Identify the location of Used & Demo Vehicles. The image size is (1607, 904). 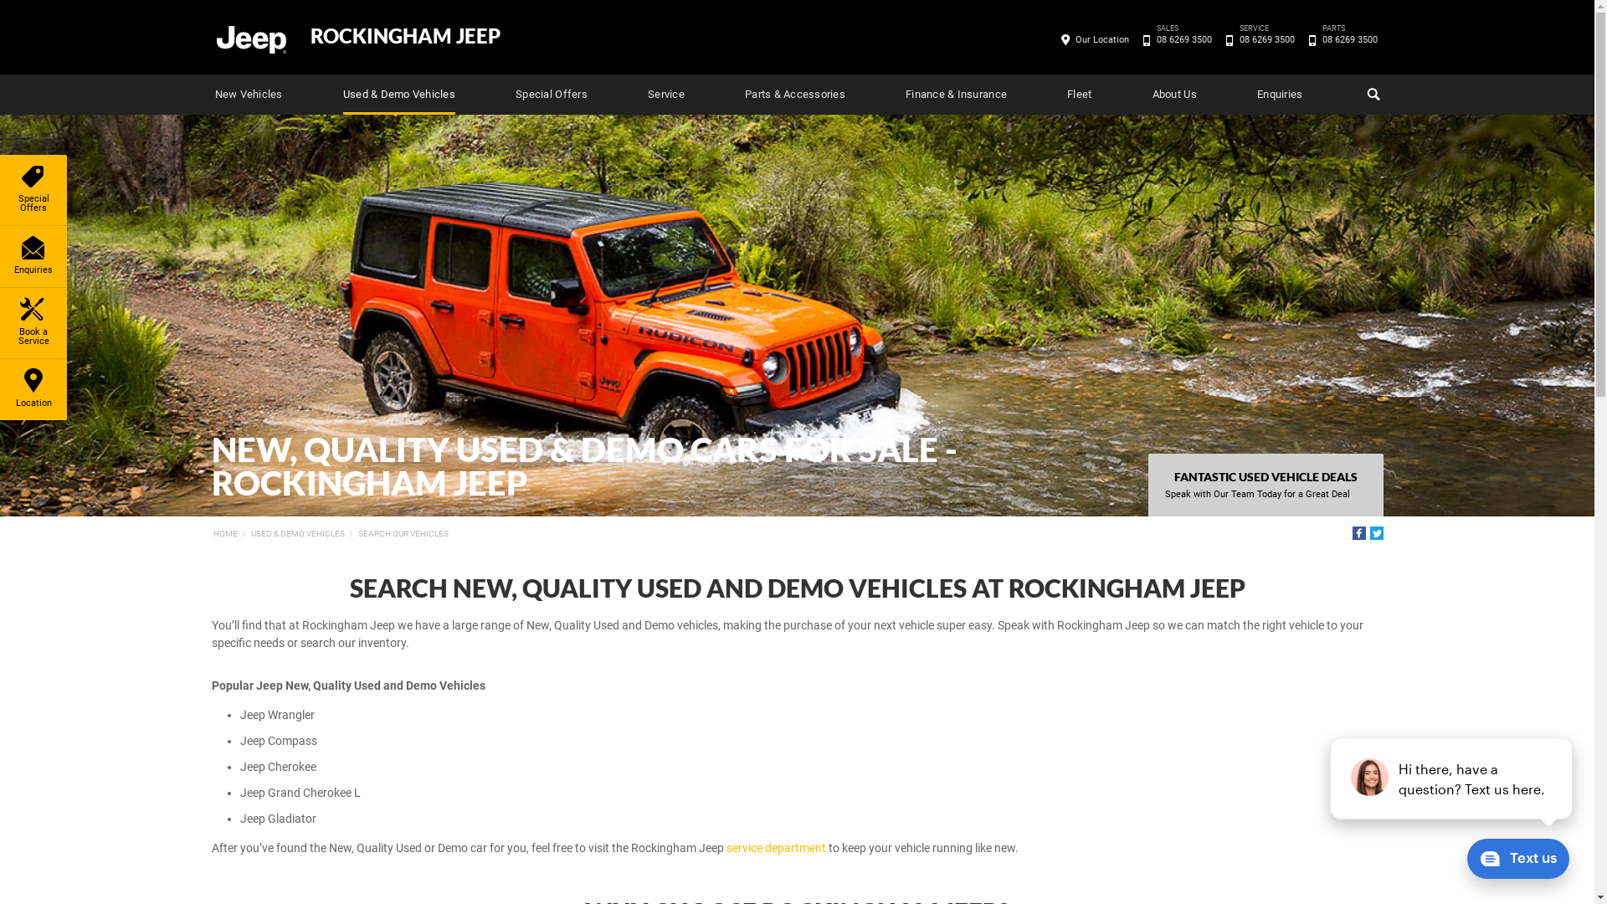
(399, 95).